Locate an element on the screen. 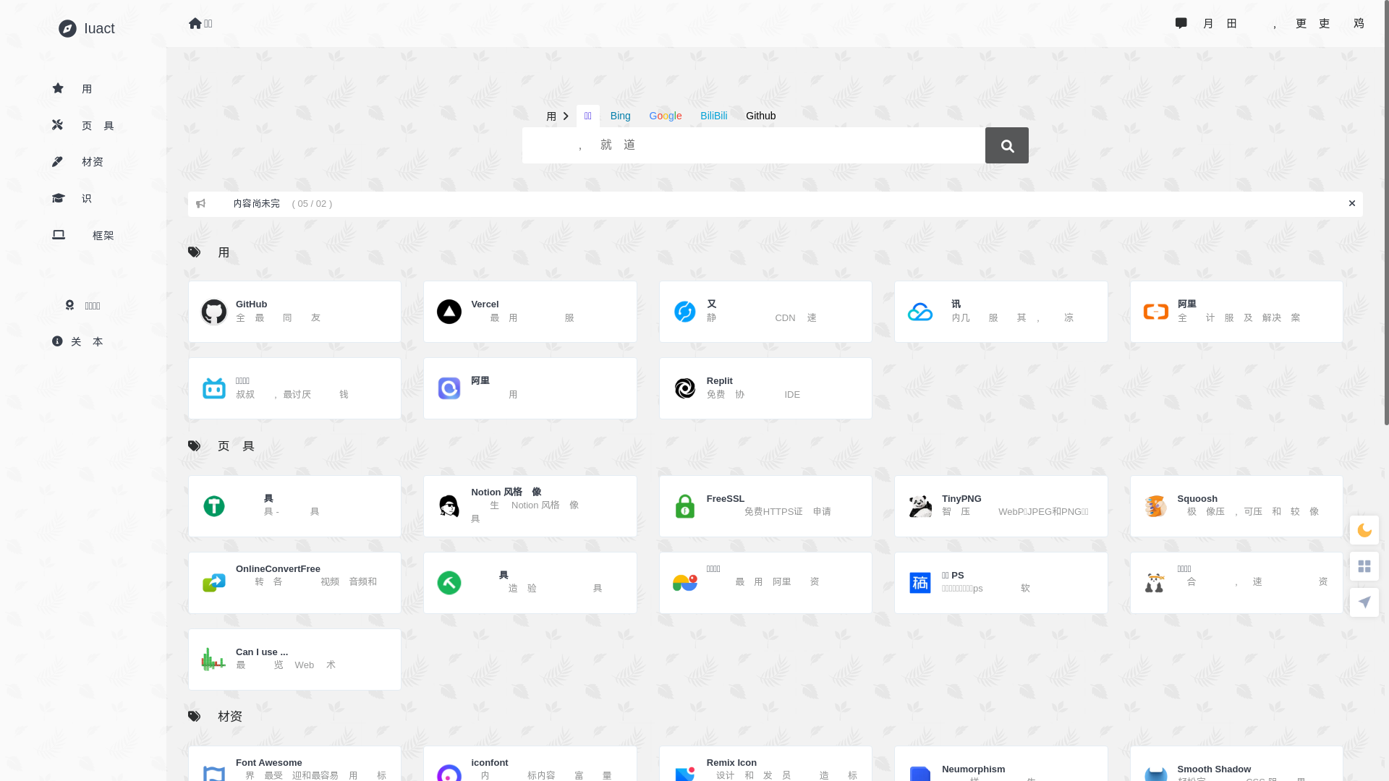  iconfont is located at coordinates (552, 764).